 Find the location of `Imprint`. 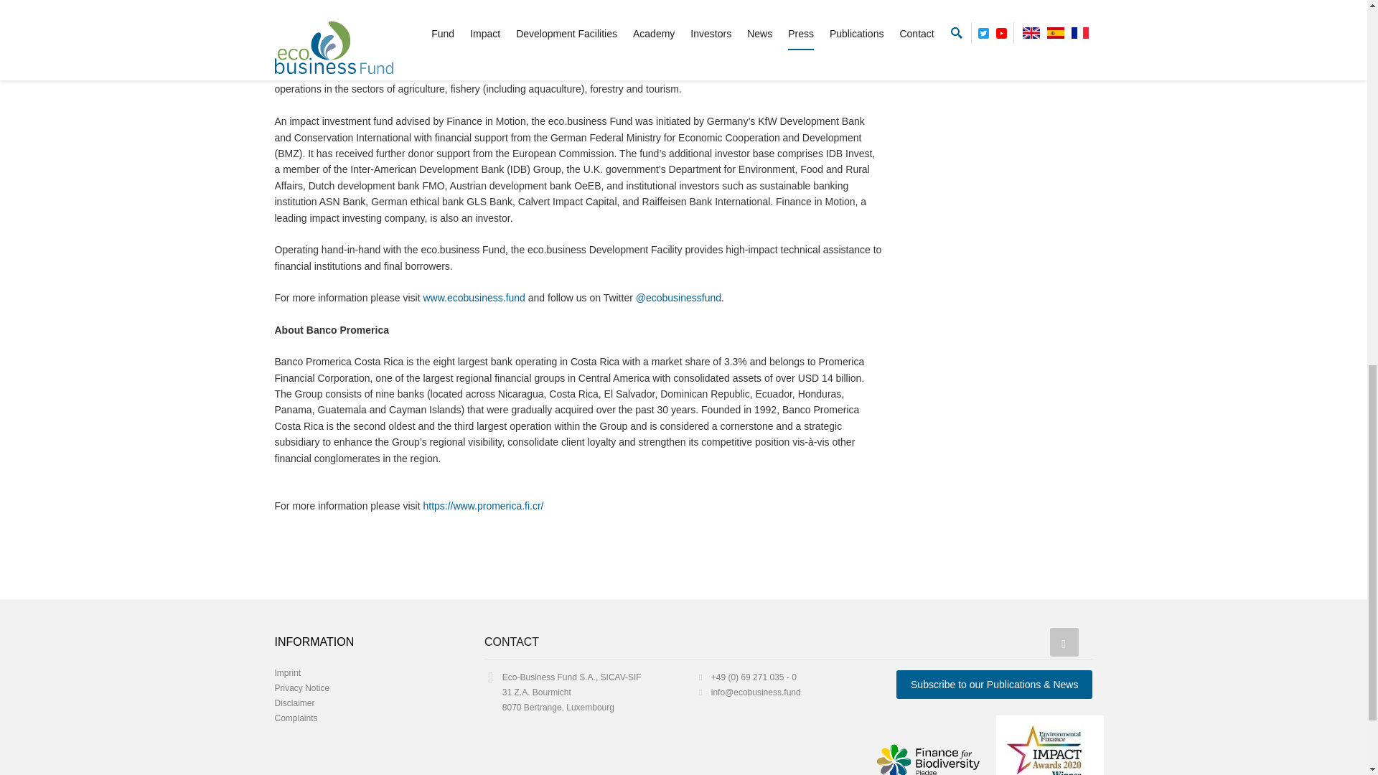

Imprint is located at coordinates (287, 673).